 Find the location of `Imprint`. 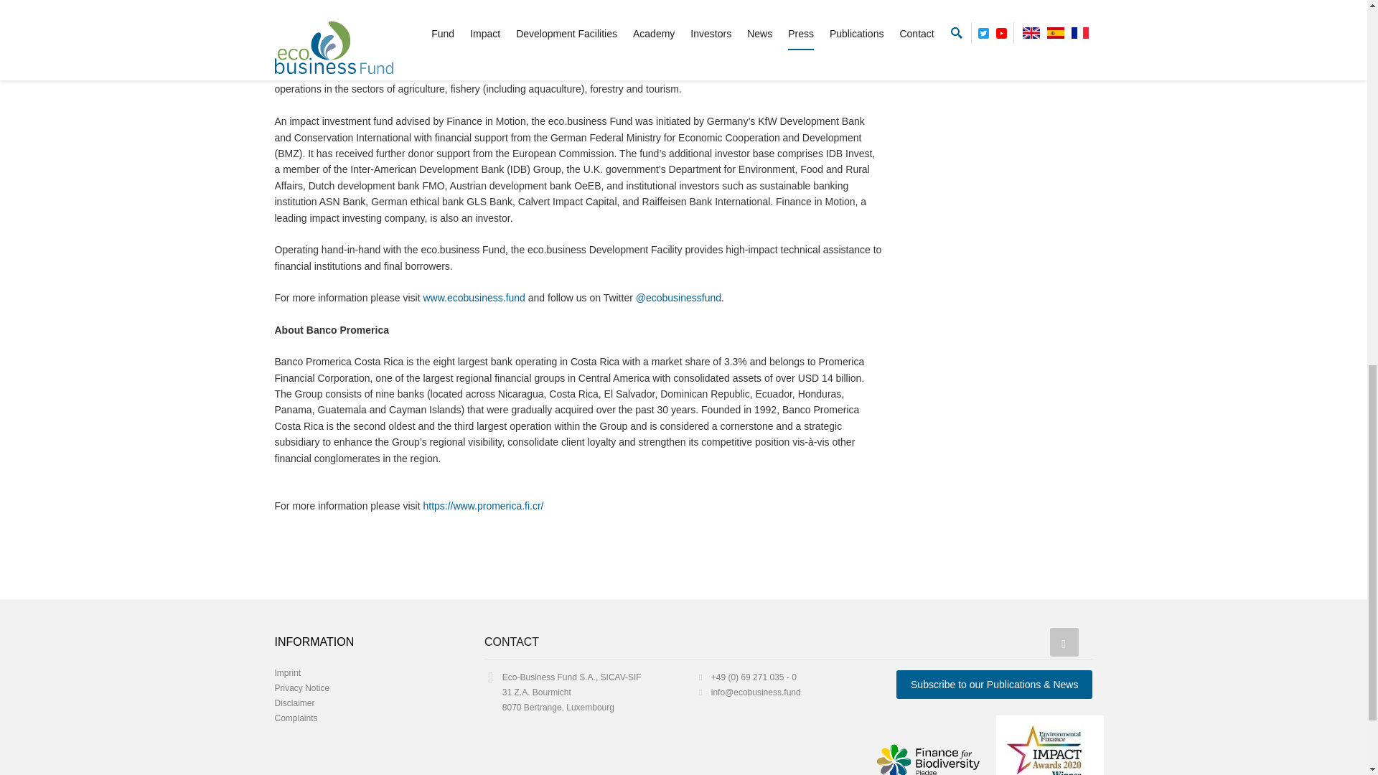

Imprint is located at coordinates (287, 673).